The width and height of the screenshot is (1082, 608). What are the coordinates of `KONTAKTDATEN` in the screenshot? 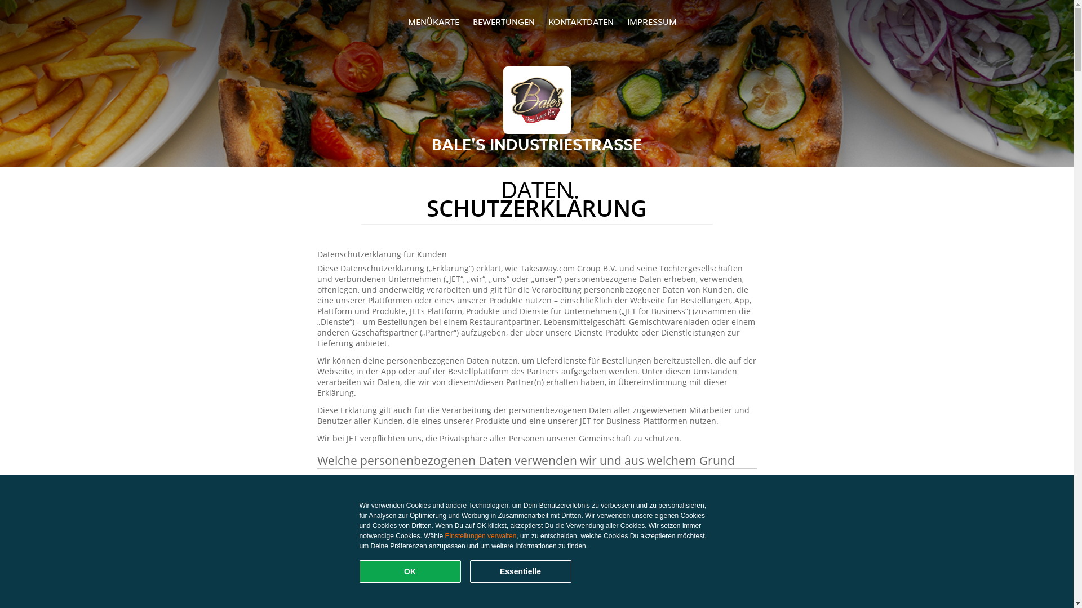 It's located at (580, 21).